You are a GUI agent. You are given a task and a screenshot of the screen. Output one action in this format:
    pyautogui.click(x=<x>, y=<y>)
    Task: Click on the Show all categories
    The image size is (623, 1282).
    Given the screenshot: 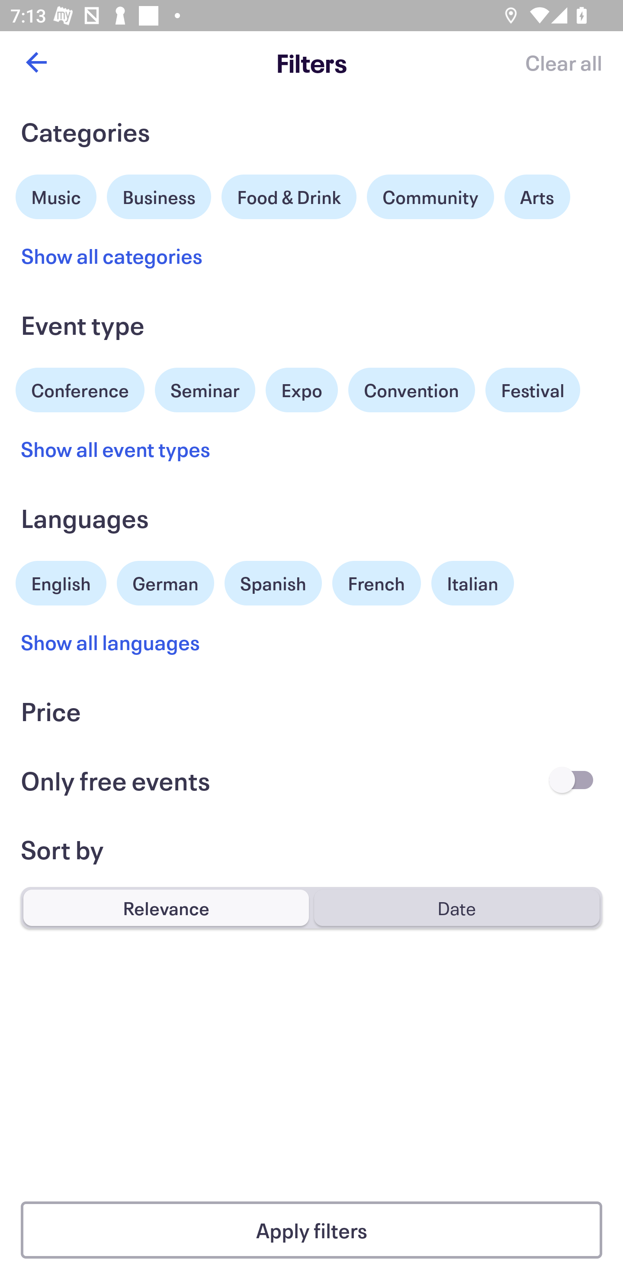 What is the action you would take?
    pyautogui.click(x=112, y=256)
    